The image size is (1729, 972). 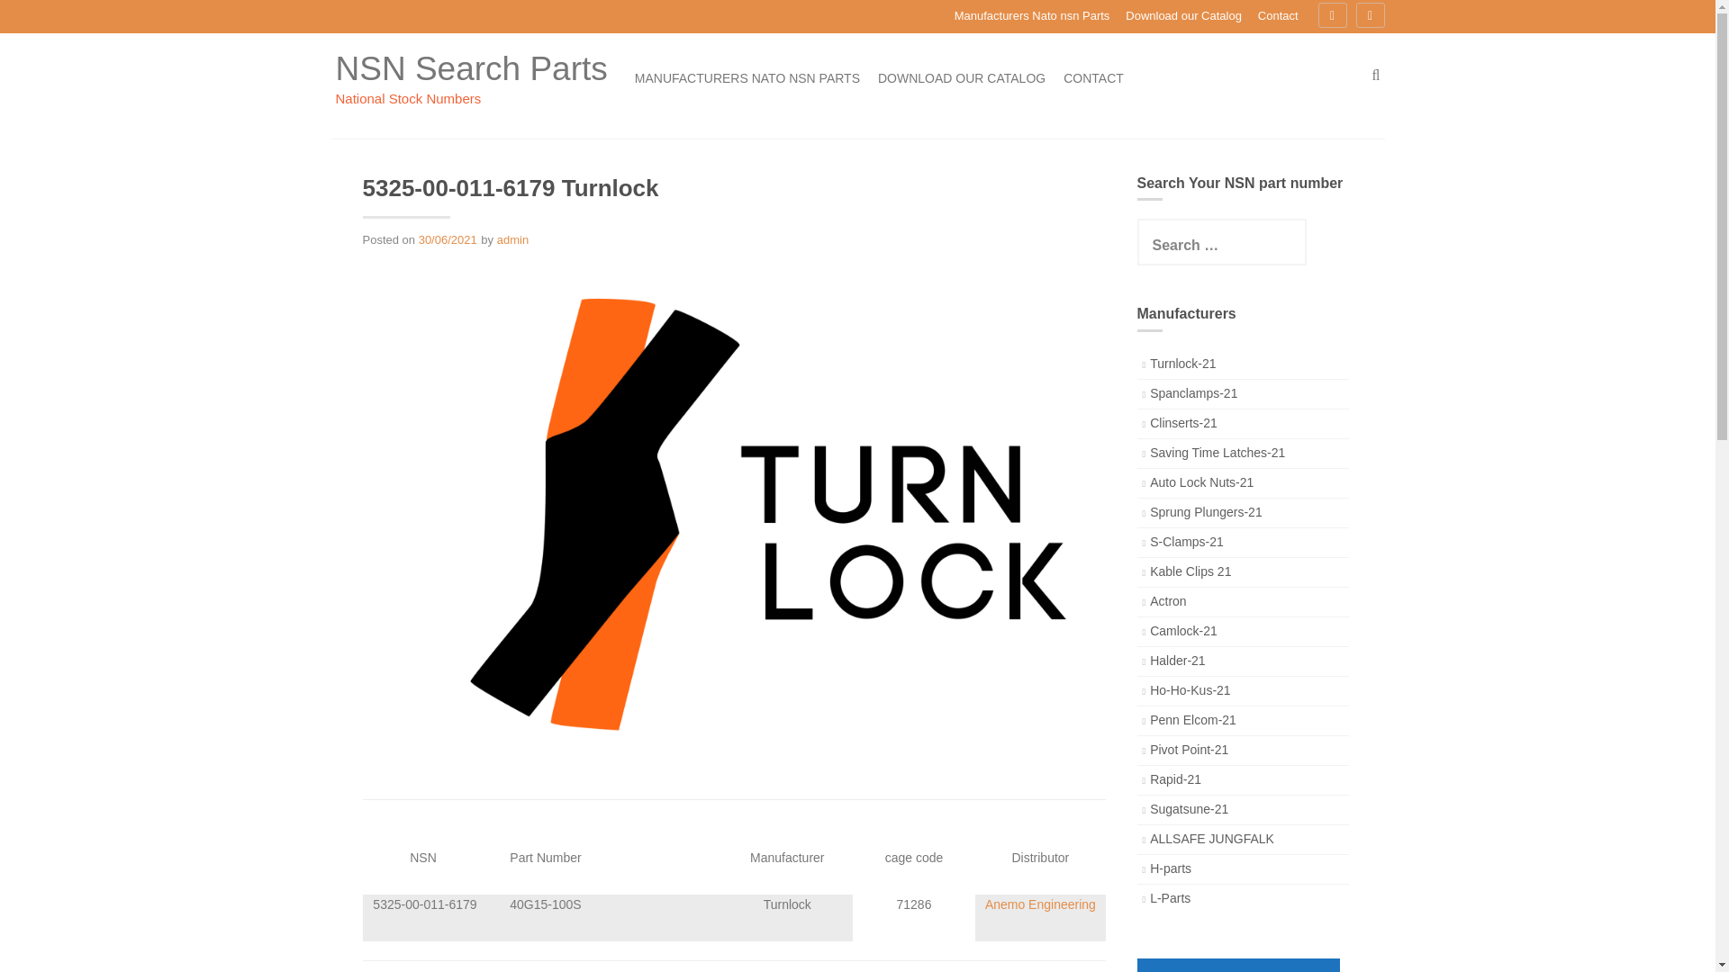 I want to click on Sprung Plungers-21, so click(x=1205, y=511).